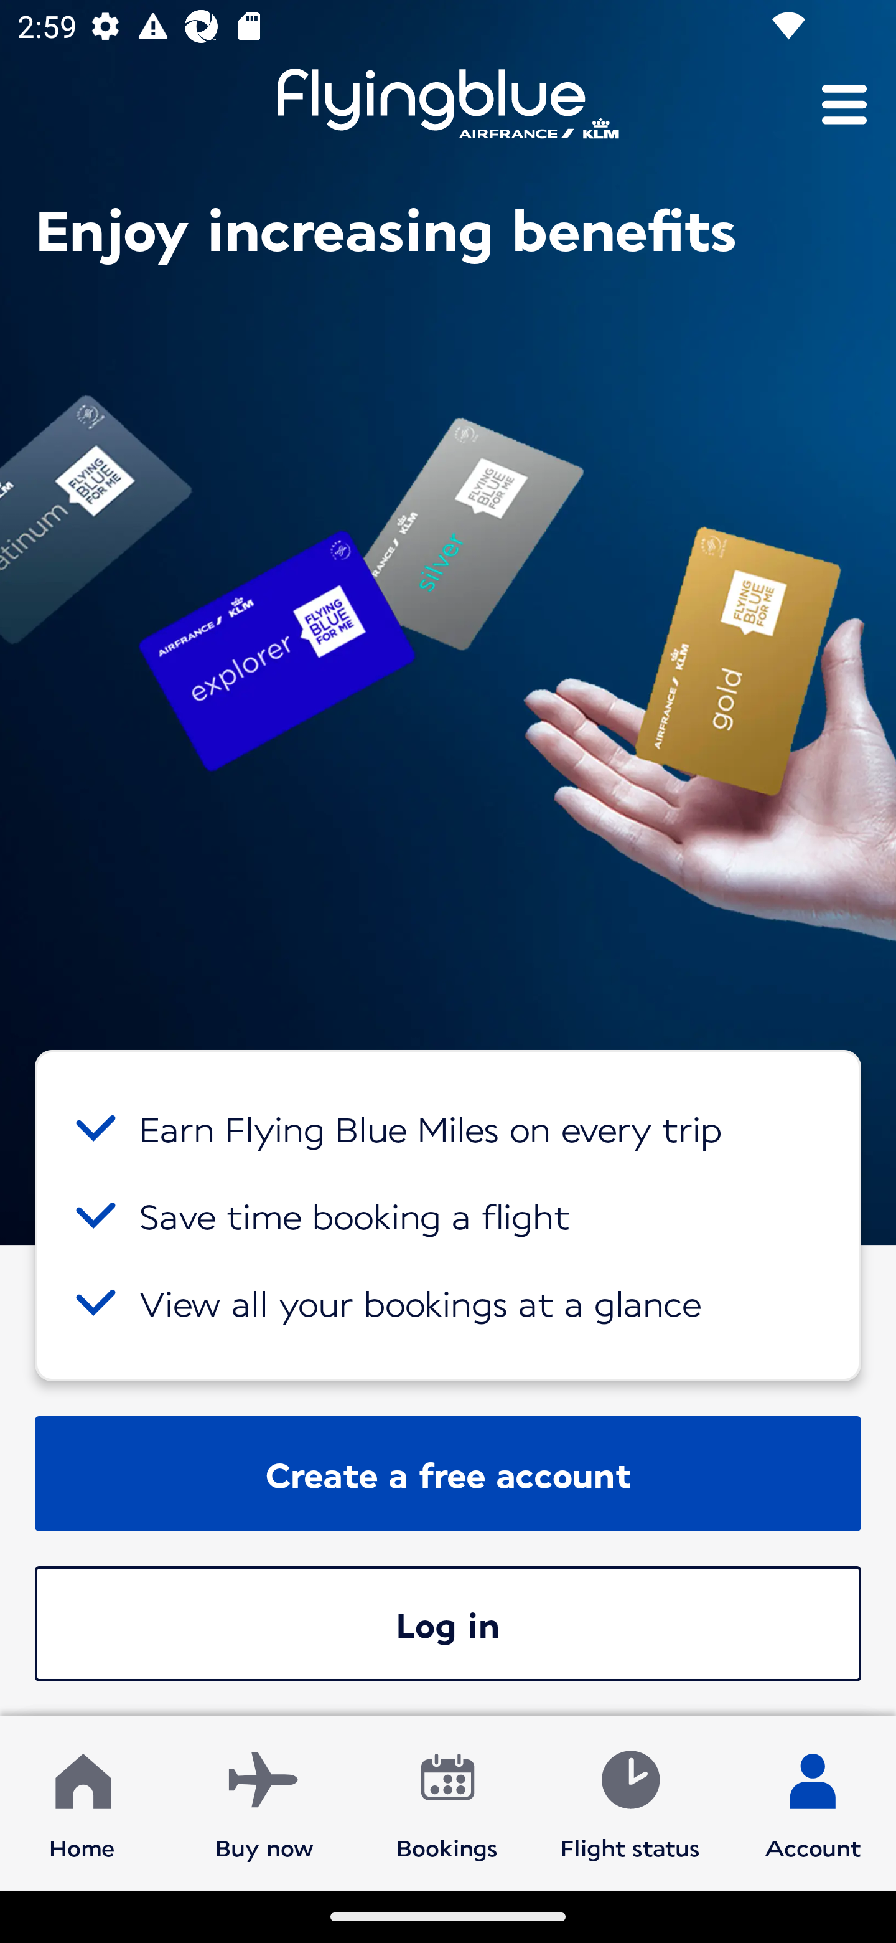 Image resolution: width=896 pixels, height=1943 pixels. What do you see at coordinates (448, 1623) in the screenshot?
I see `Log in` at bounding box center [448, 1623].